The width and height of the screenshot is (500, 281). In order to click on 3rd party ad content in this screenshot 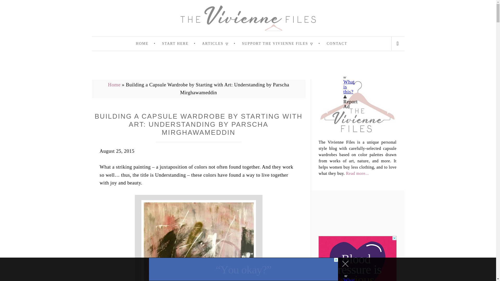, I will do `click(357, 259)`.